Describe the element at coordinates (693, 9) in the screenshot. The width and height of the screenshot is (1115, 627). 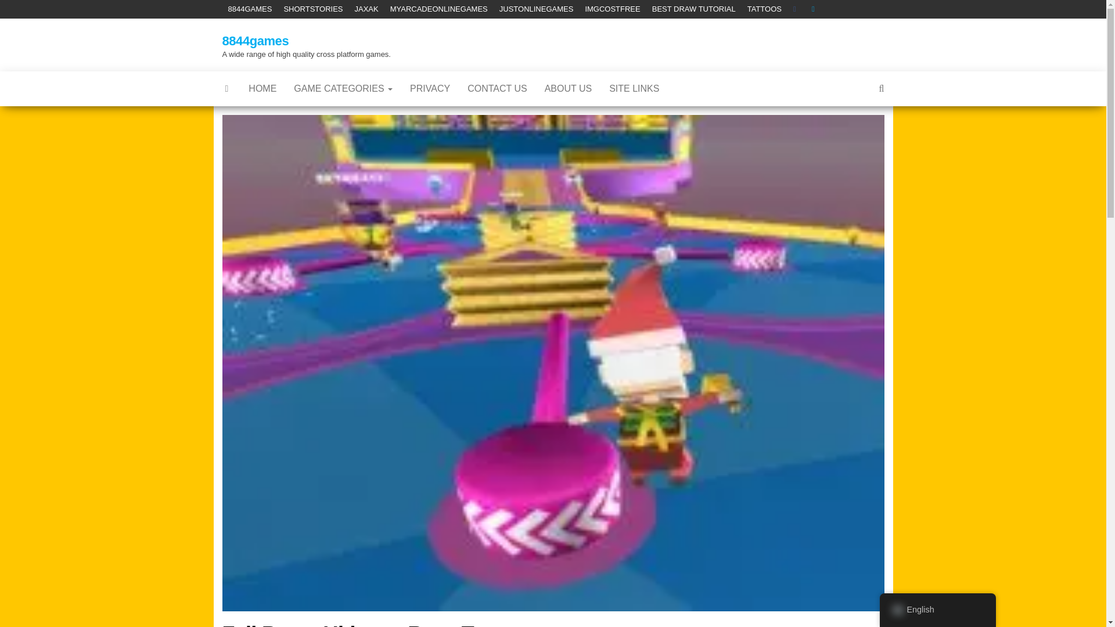
I see `best draw tutorial` at that location.